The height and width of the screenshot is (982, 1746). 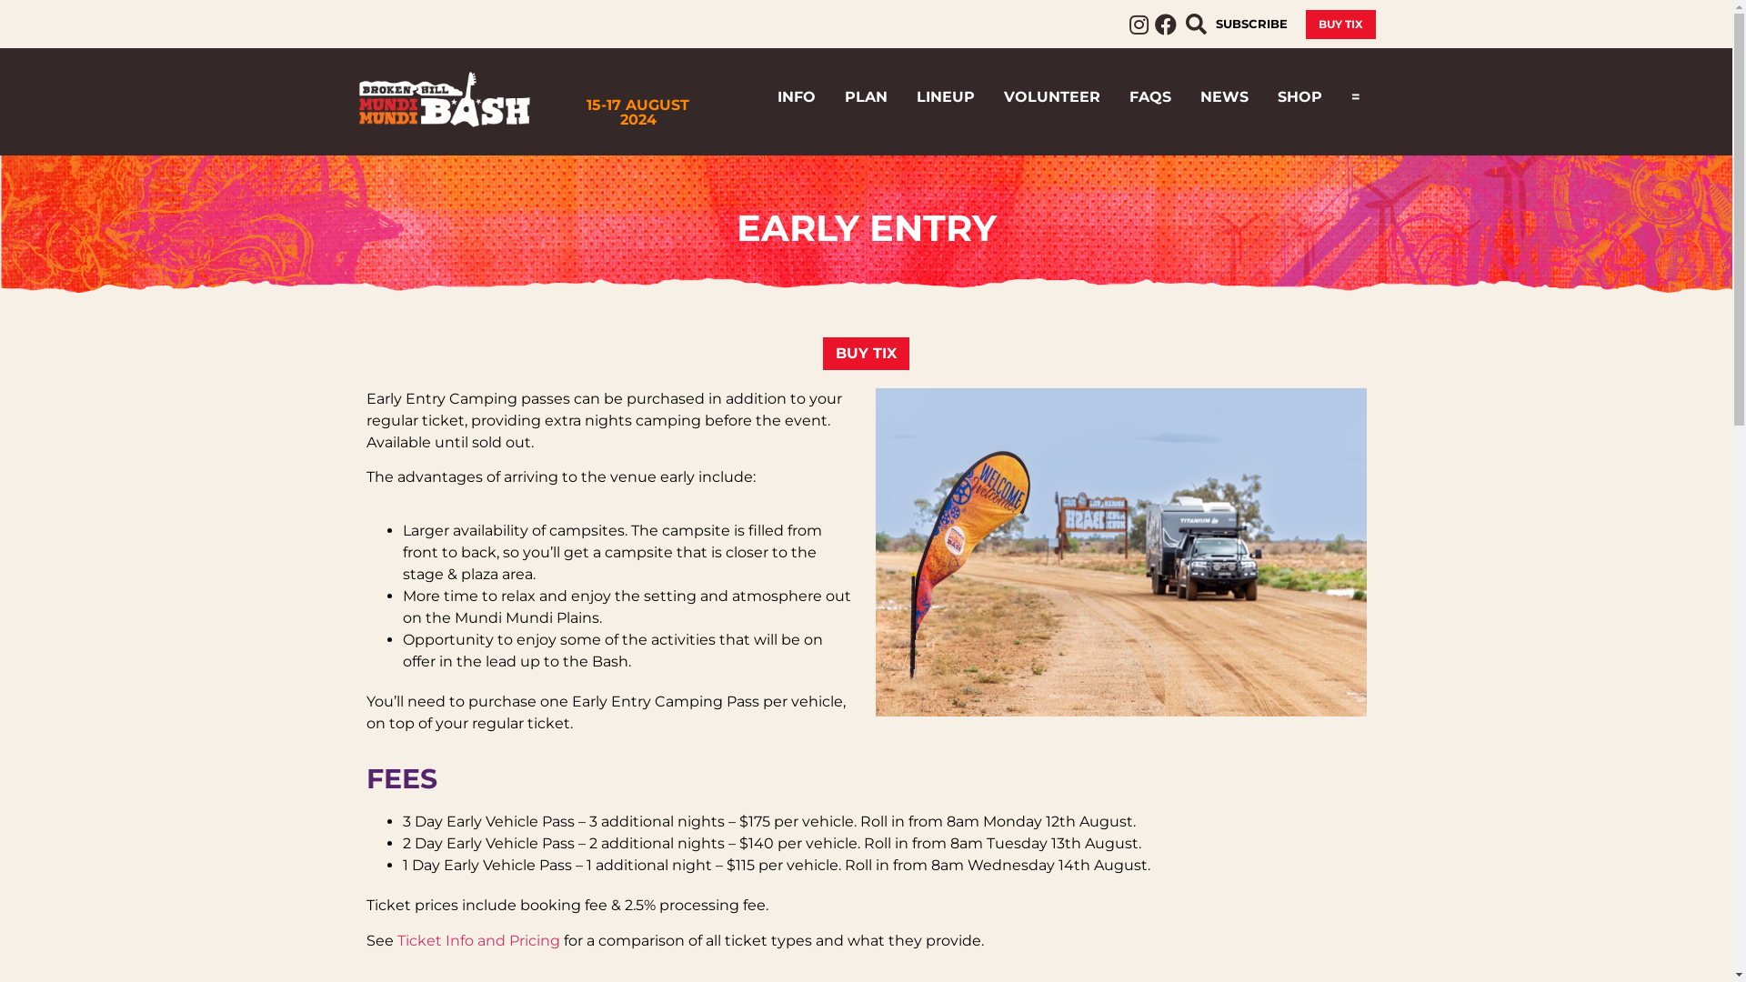 What do you see at coordinates (1052, 97) in the screenshot?
I see `VOLUNTEER` at bounding box center [1052, 97].